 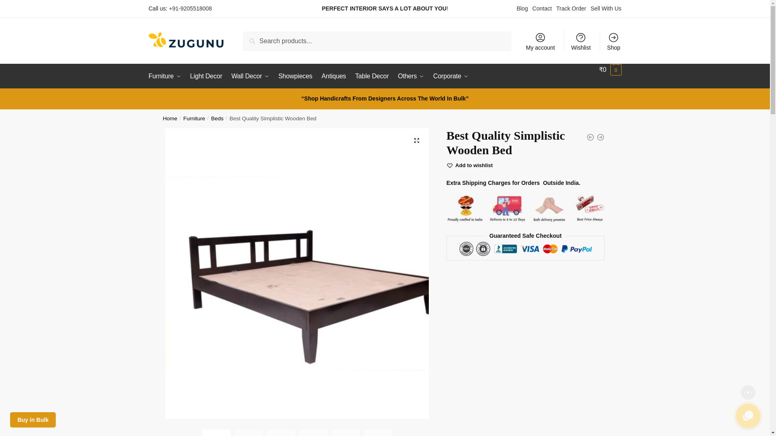 What do you see at coordinates (606, 8) in the screenshot?
I see `Sell With Us` at bounding box center [606, 8].